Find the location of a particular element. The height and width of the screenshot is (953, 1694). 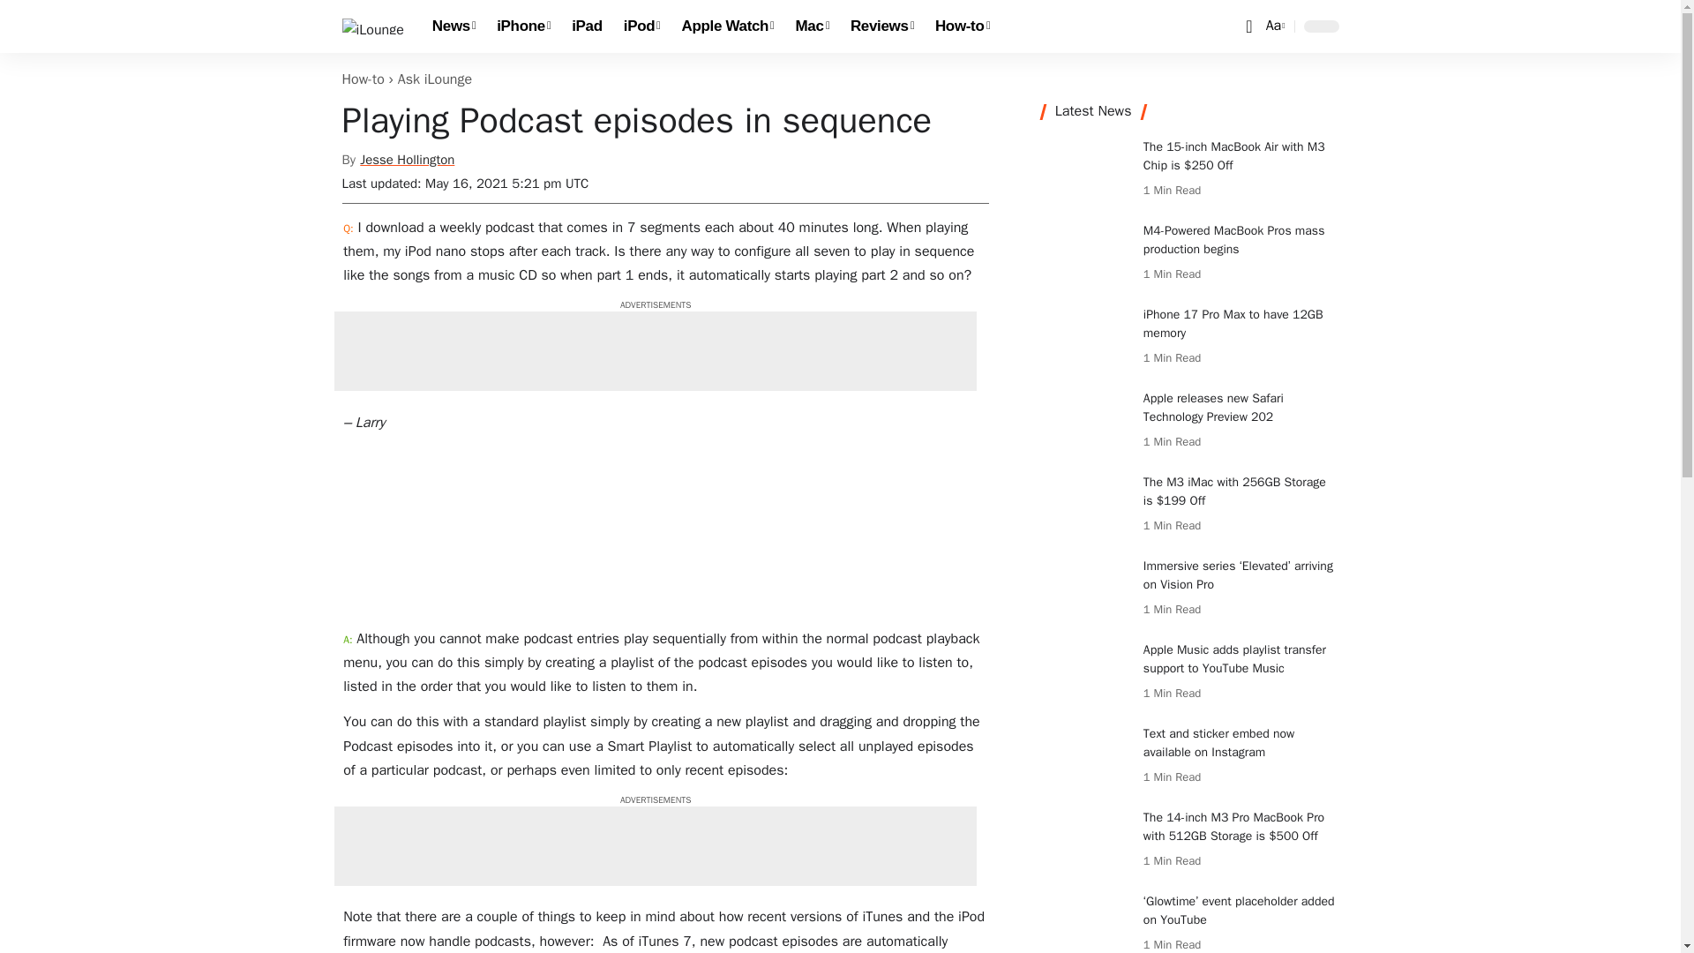

iPhone is located at coordinates (523, 26).